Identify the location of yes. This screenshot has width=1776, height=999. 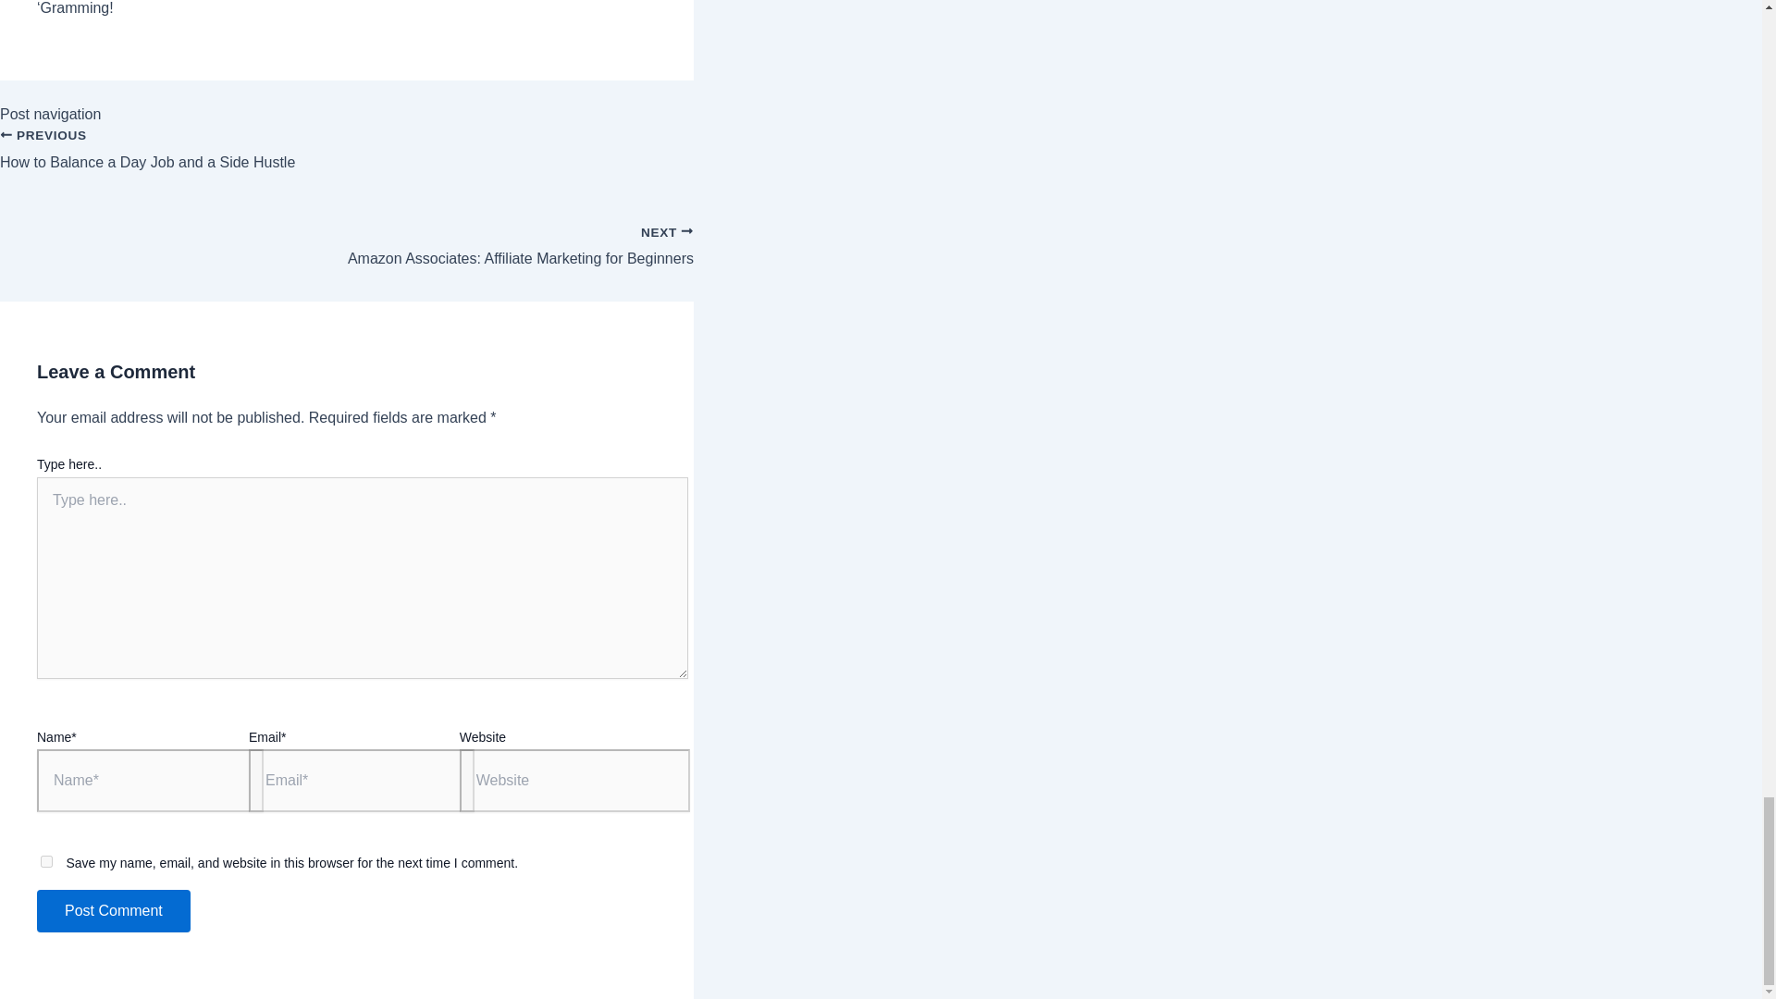
(46, 861).